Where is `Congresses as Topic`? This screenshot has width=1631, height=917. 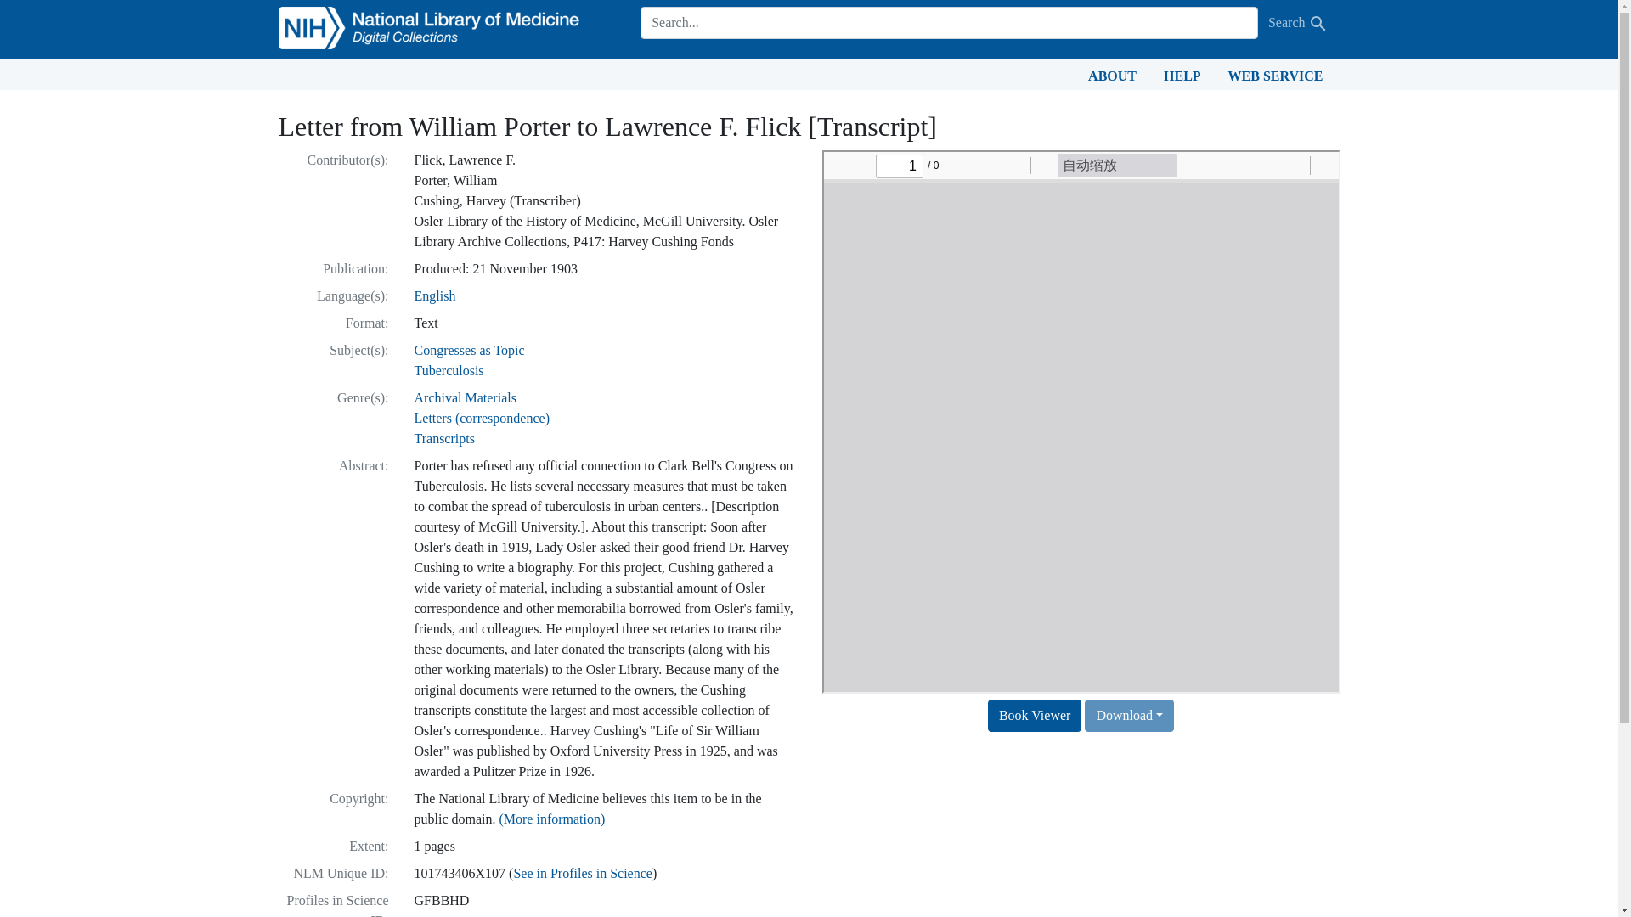 Congresses as Topic is located at coordinates (469, 350).